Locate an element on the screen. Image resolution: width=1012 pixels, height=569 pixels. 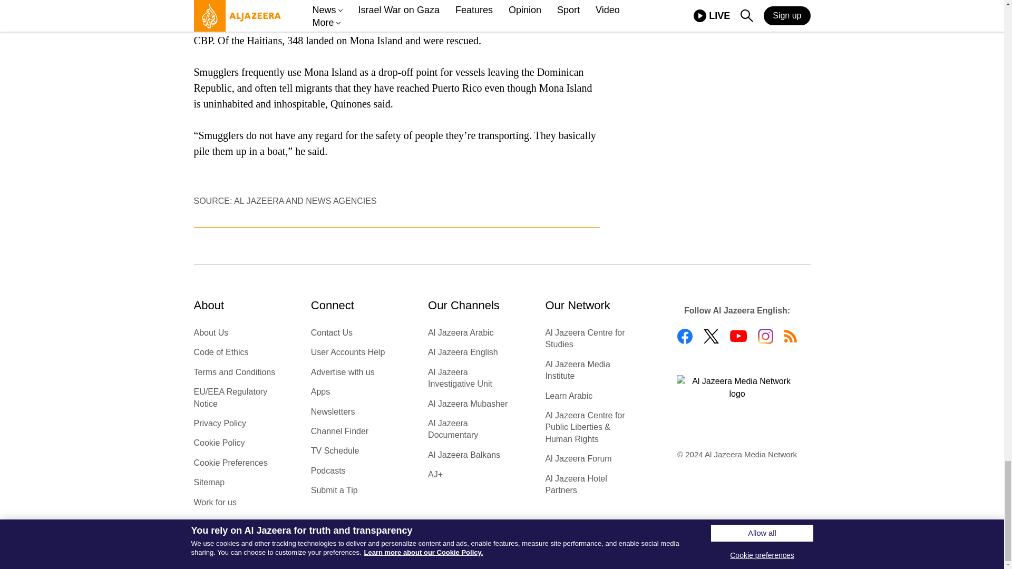
twitter is located at coordinates (711, 336).